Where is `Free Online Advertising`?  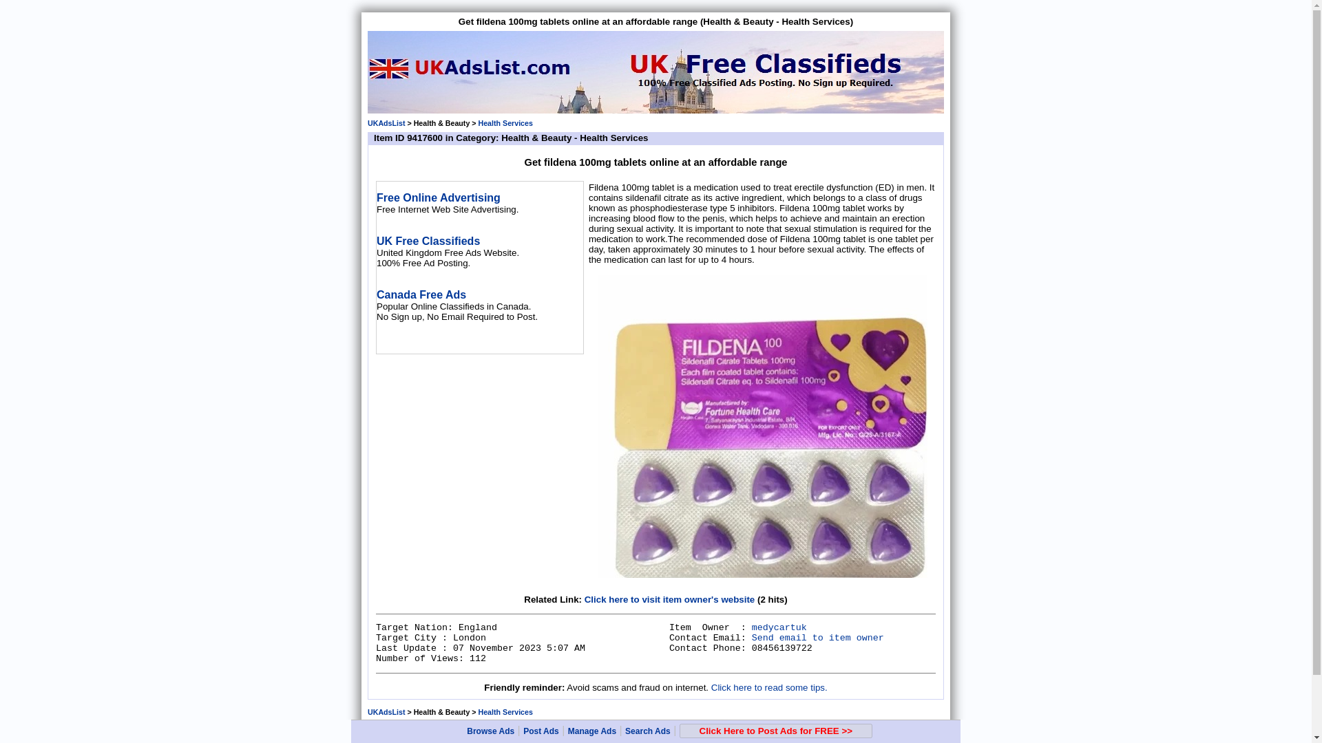 Free Online Advertising is located at coordinates (439, 197).